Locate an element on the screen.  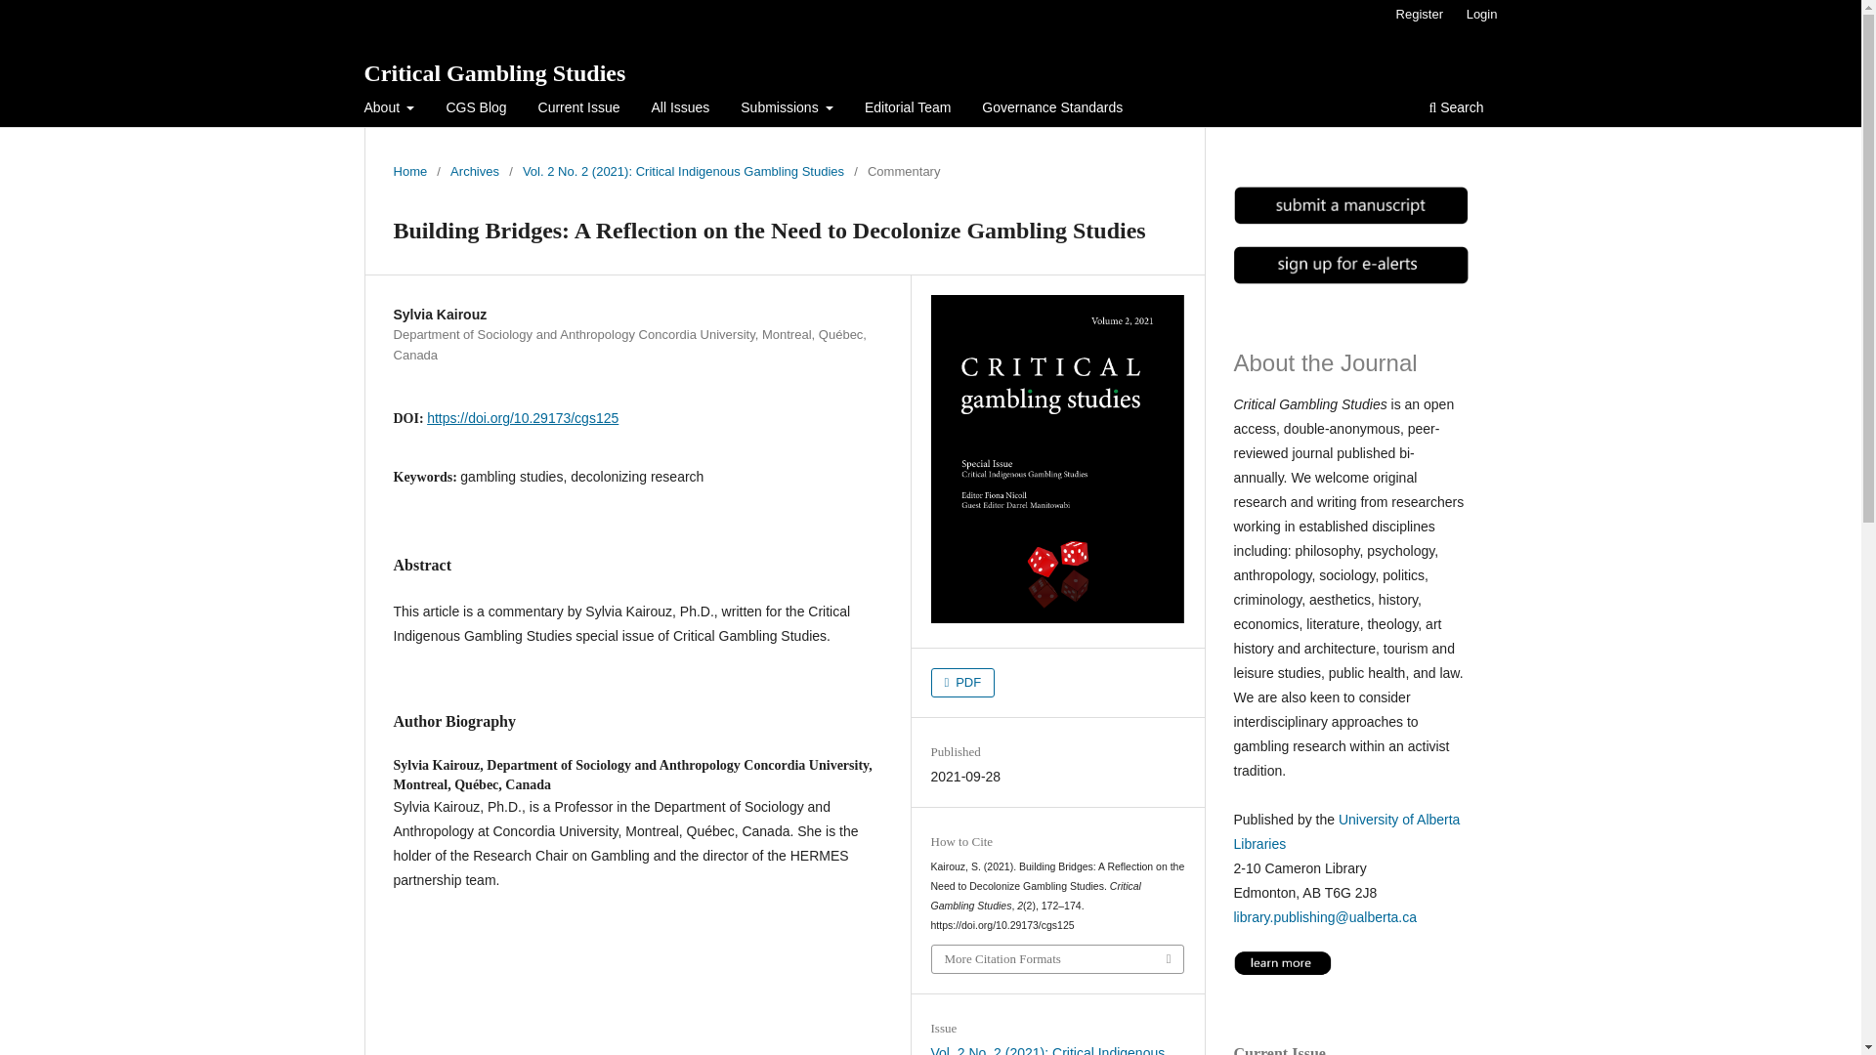
Critical Gambling Studies is located at coordinates (494, 72).